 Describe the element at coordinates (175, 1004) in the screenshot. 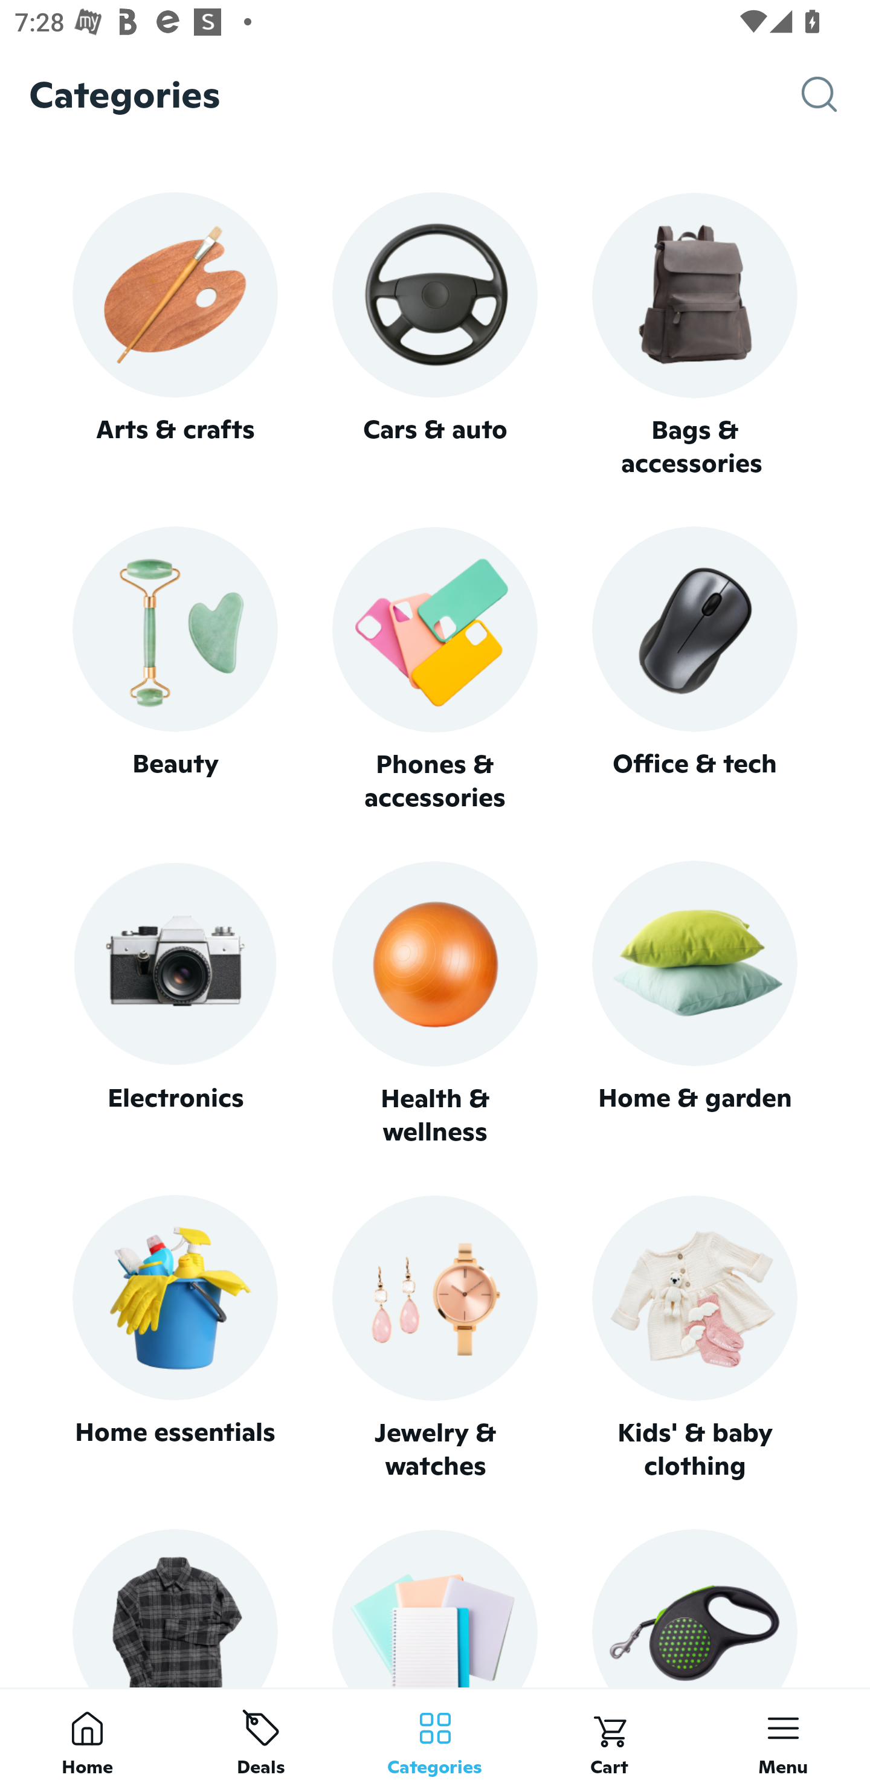

I see `Electronics` at that location.